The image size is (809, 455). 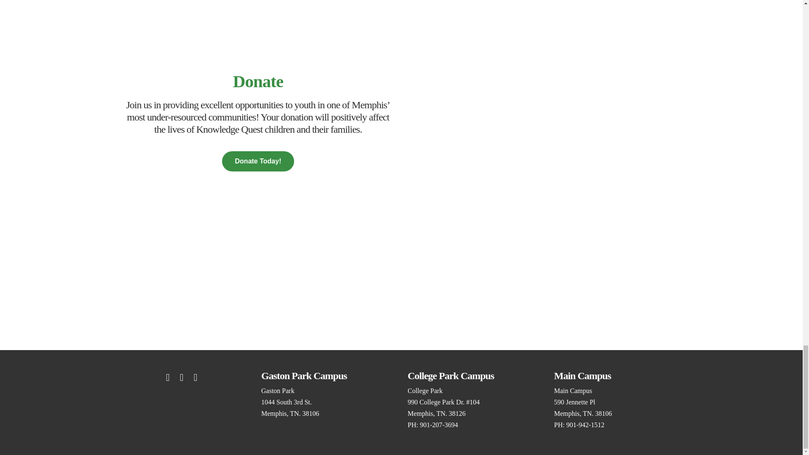 I want to click on Programs, so click(x=258, y=161).